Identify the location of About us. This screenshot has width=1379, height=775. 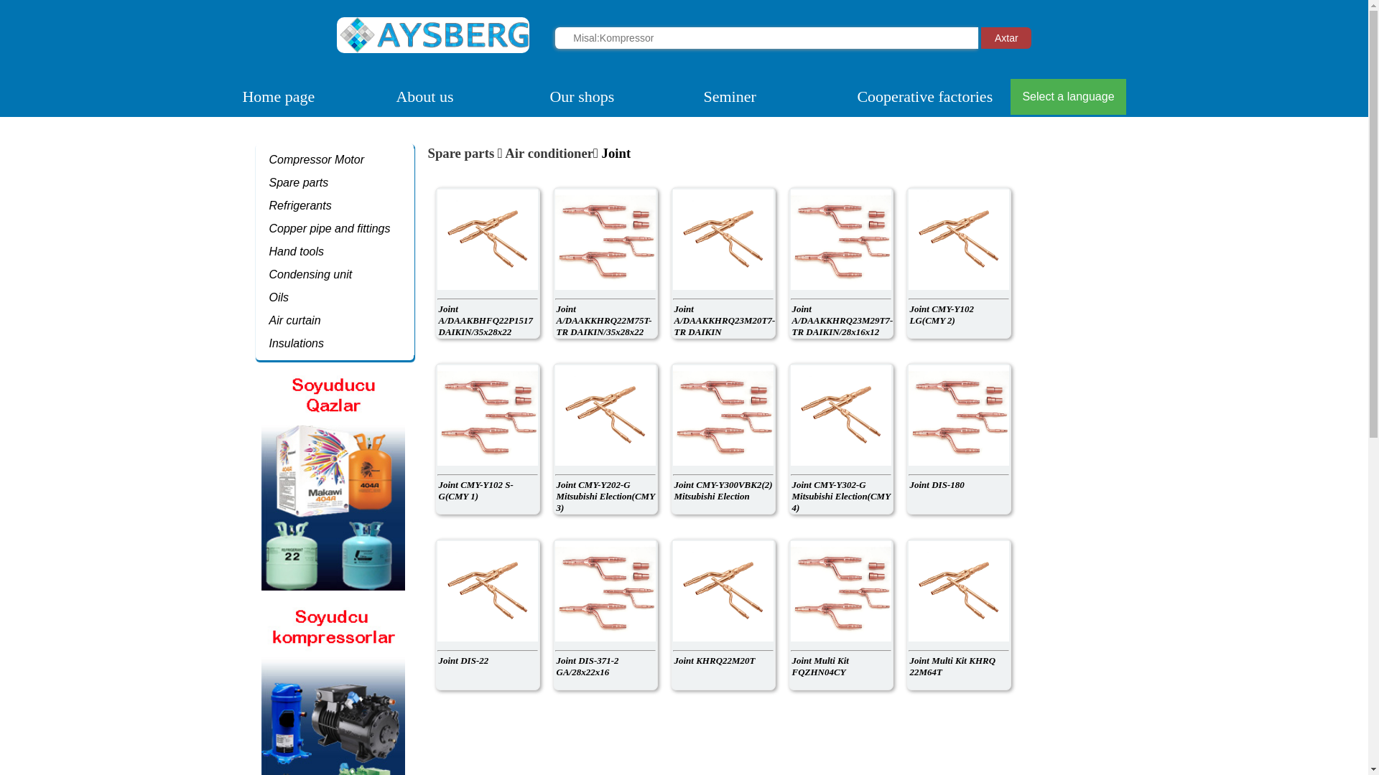
(424, 96).